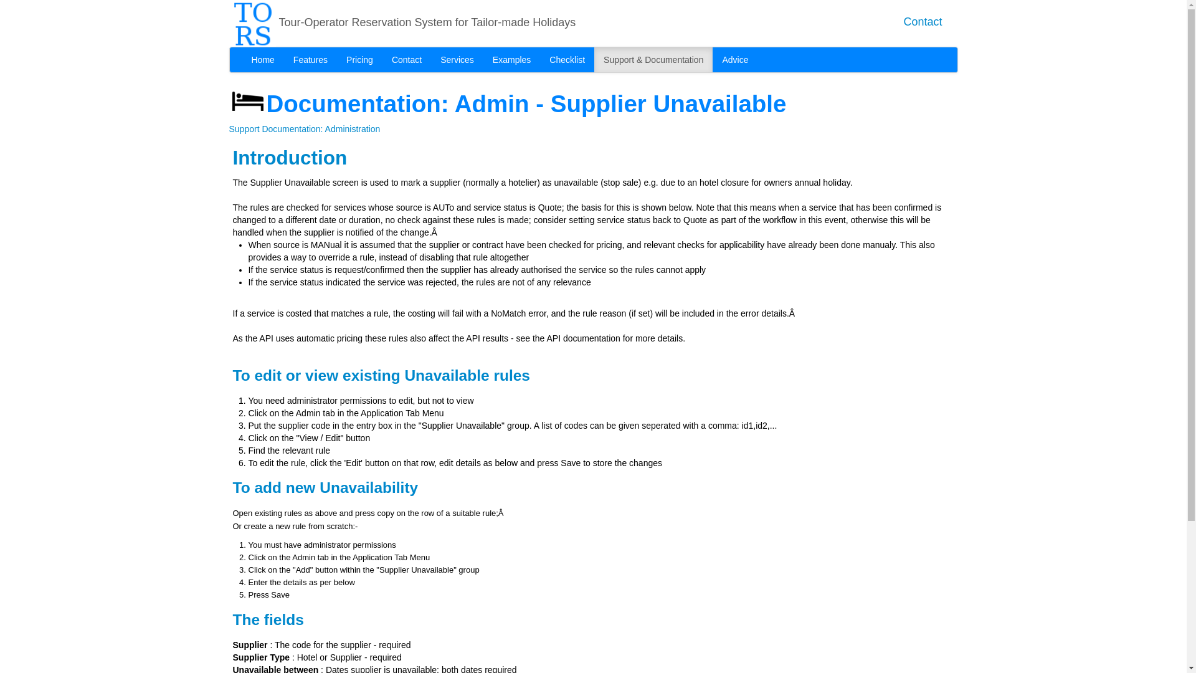  I want to click on Hotel Contracts Loading, so click(457, 59).